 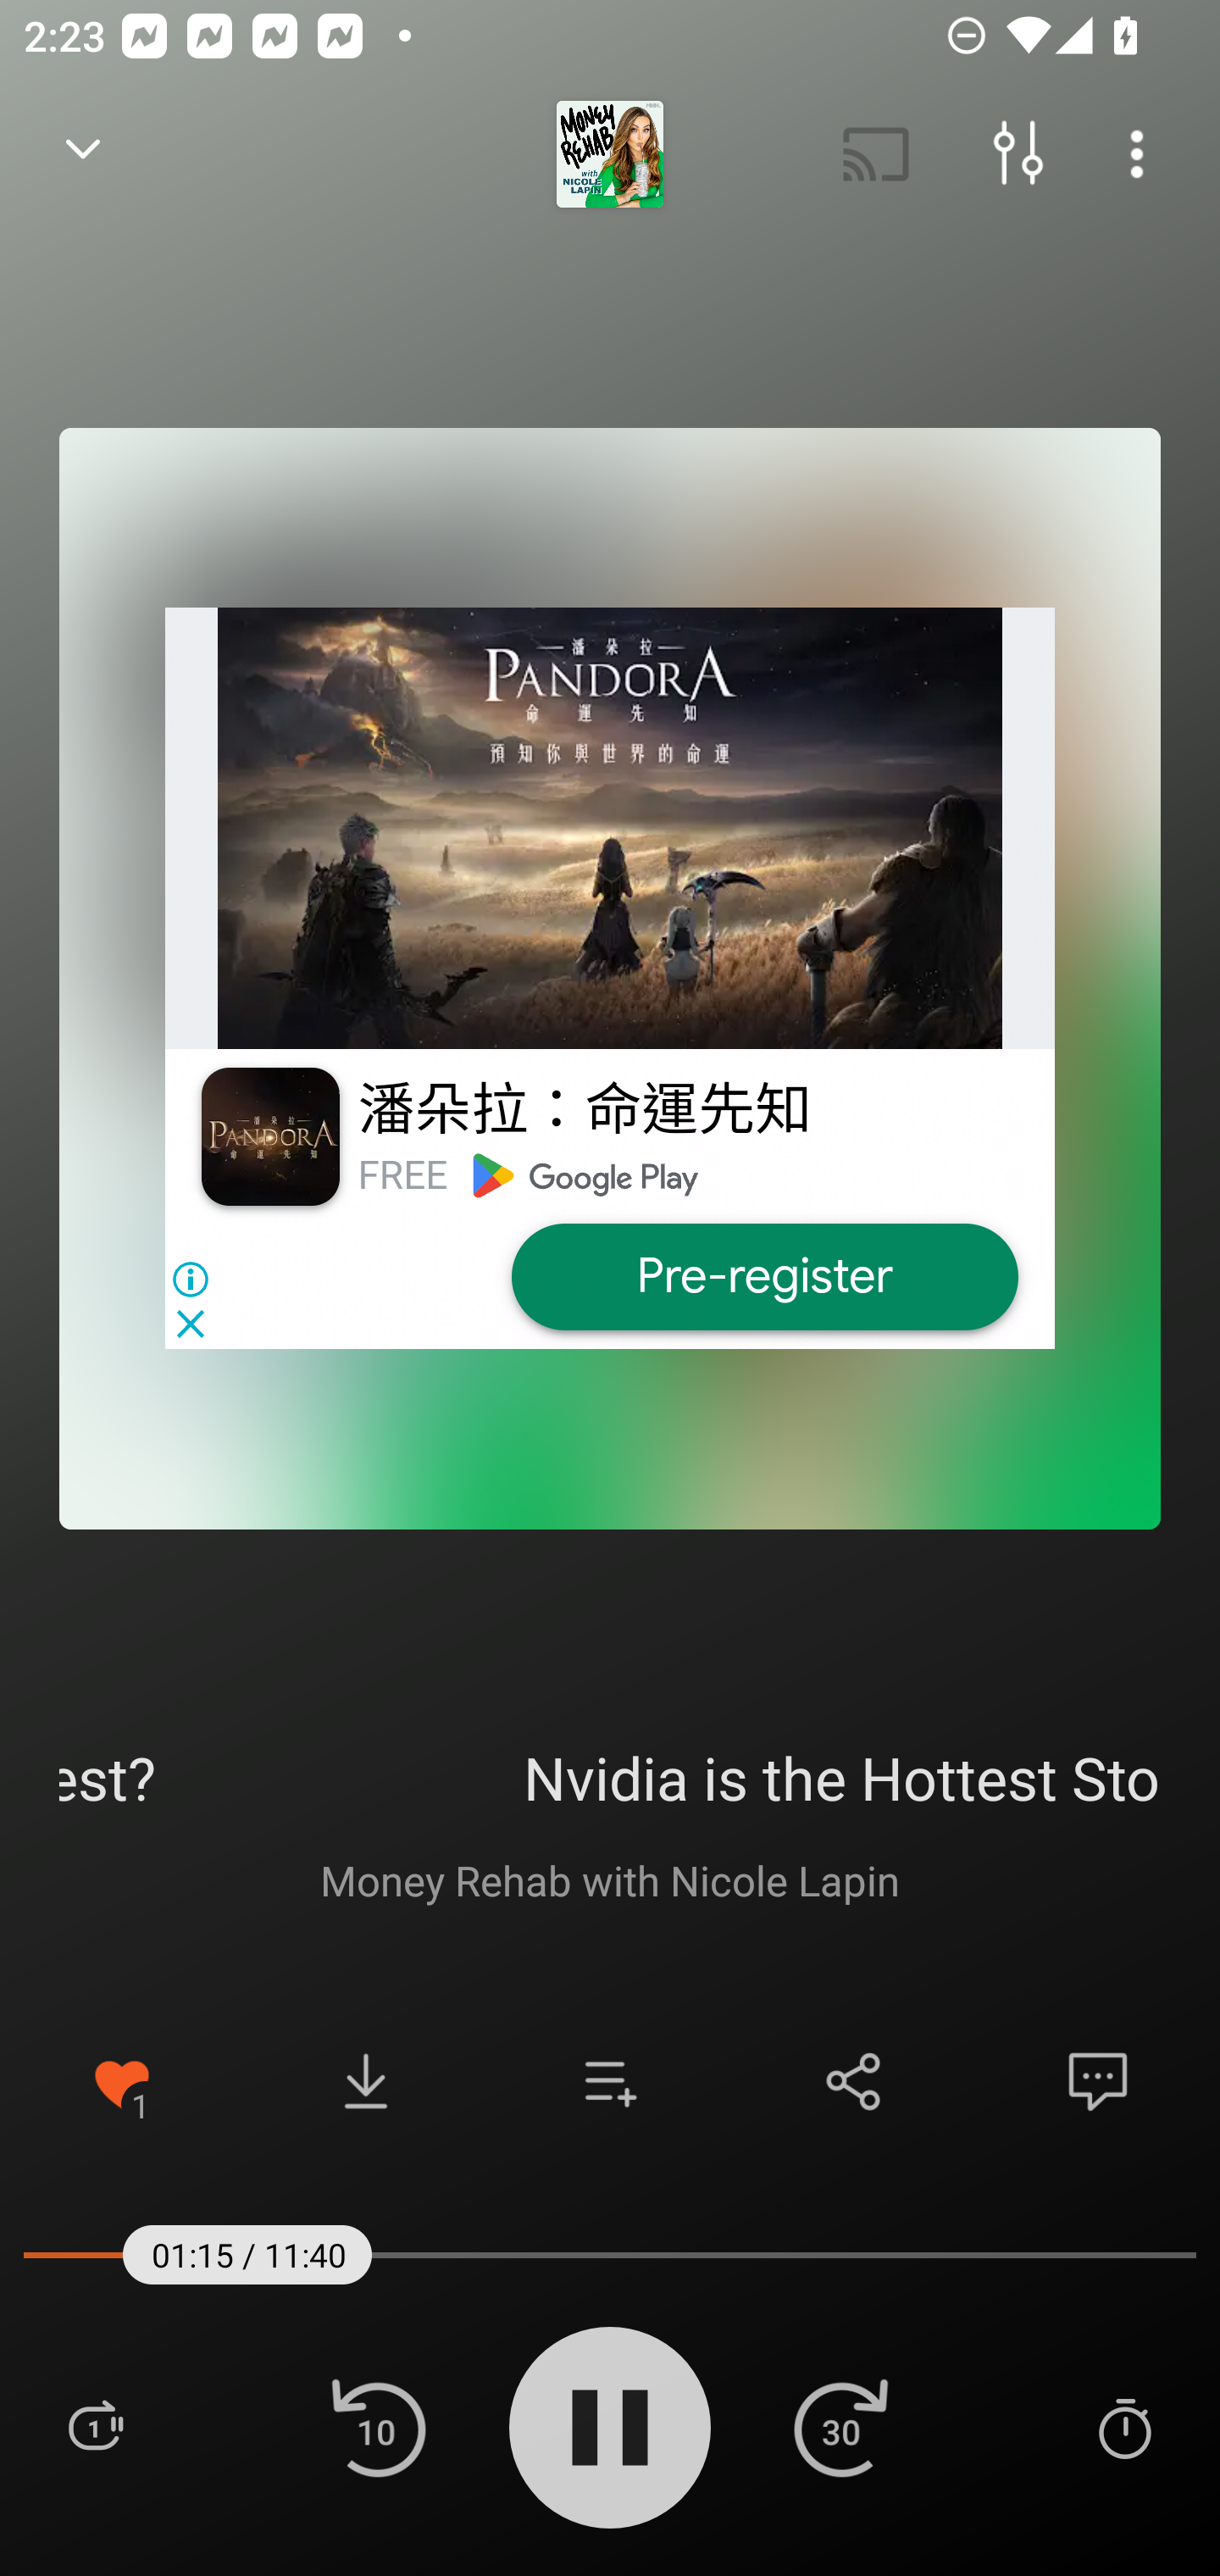 What do you see at coordinates (95, 2427) in the screenshot?
I see ` Playlist` at bounding box center [95, 2427].